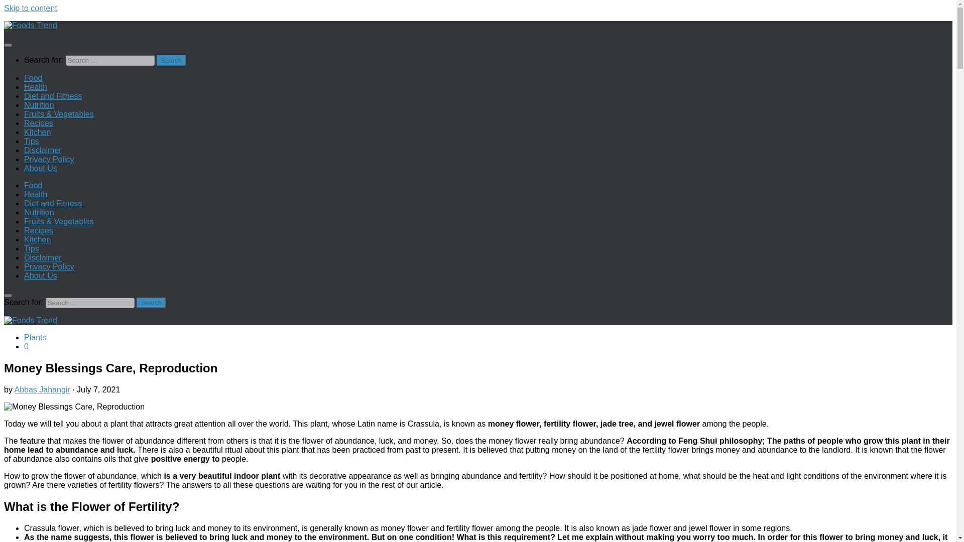 The image size is (964, 542). What do you see at coordinates (151, 303) in the screenshot?
I see `Search` at bounding box center [151, 303].